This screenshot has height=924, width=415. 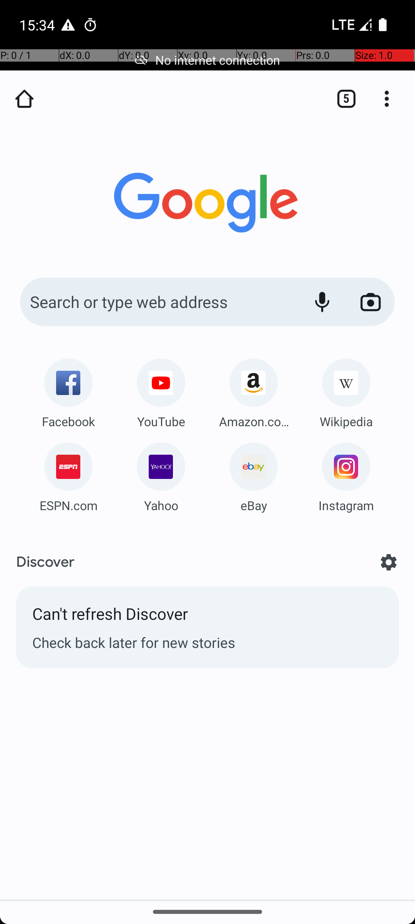 What do you see at coordinates (68, 390) in the screenshot?
I see `Navigate: Facebook: m.facebook.com` at bounding box center [68, 390].